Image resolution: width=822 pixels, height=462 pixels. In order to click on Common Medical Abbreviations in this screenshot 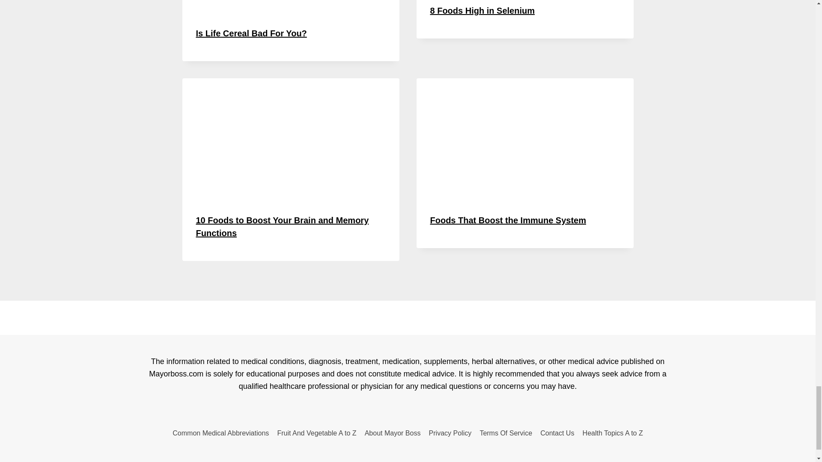, I will do `click(220, 433)`.